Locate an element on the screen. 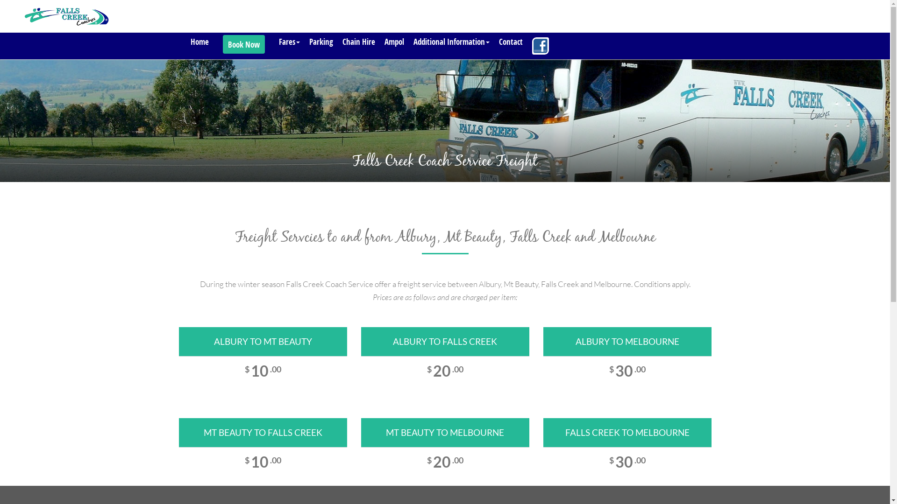  Chain Hire is located at coordinates (358, 42).